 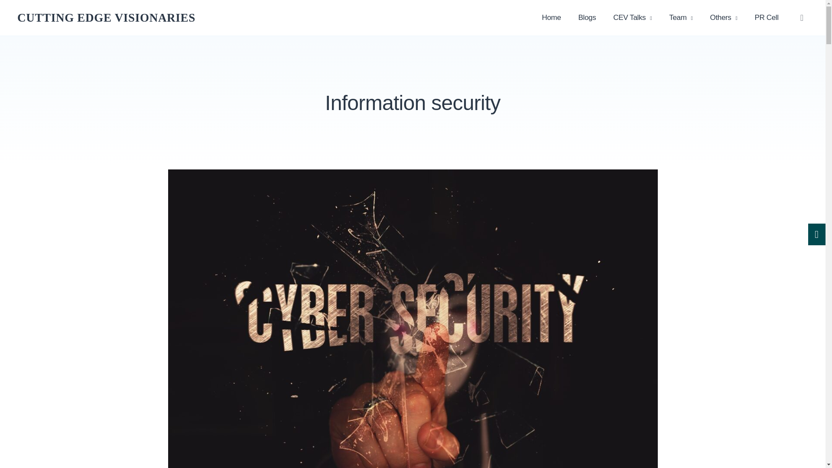 I want to click on Others, so click(x=724, y=18).